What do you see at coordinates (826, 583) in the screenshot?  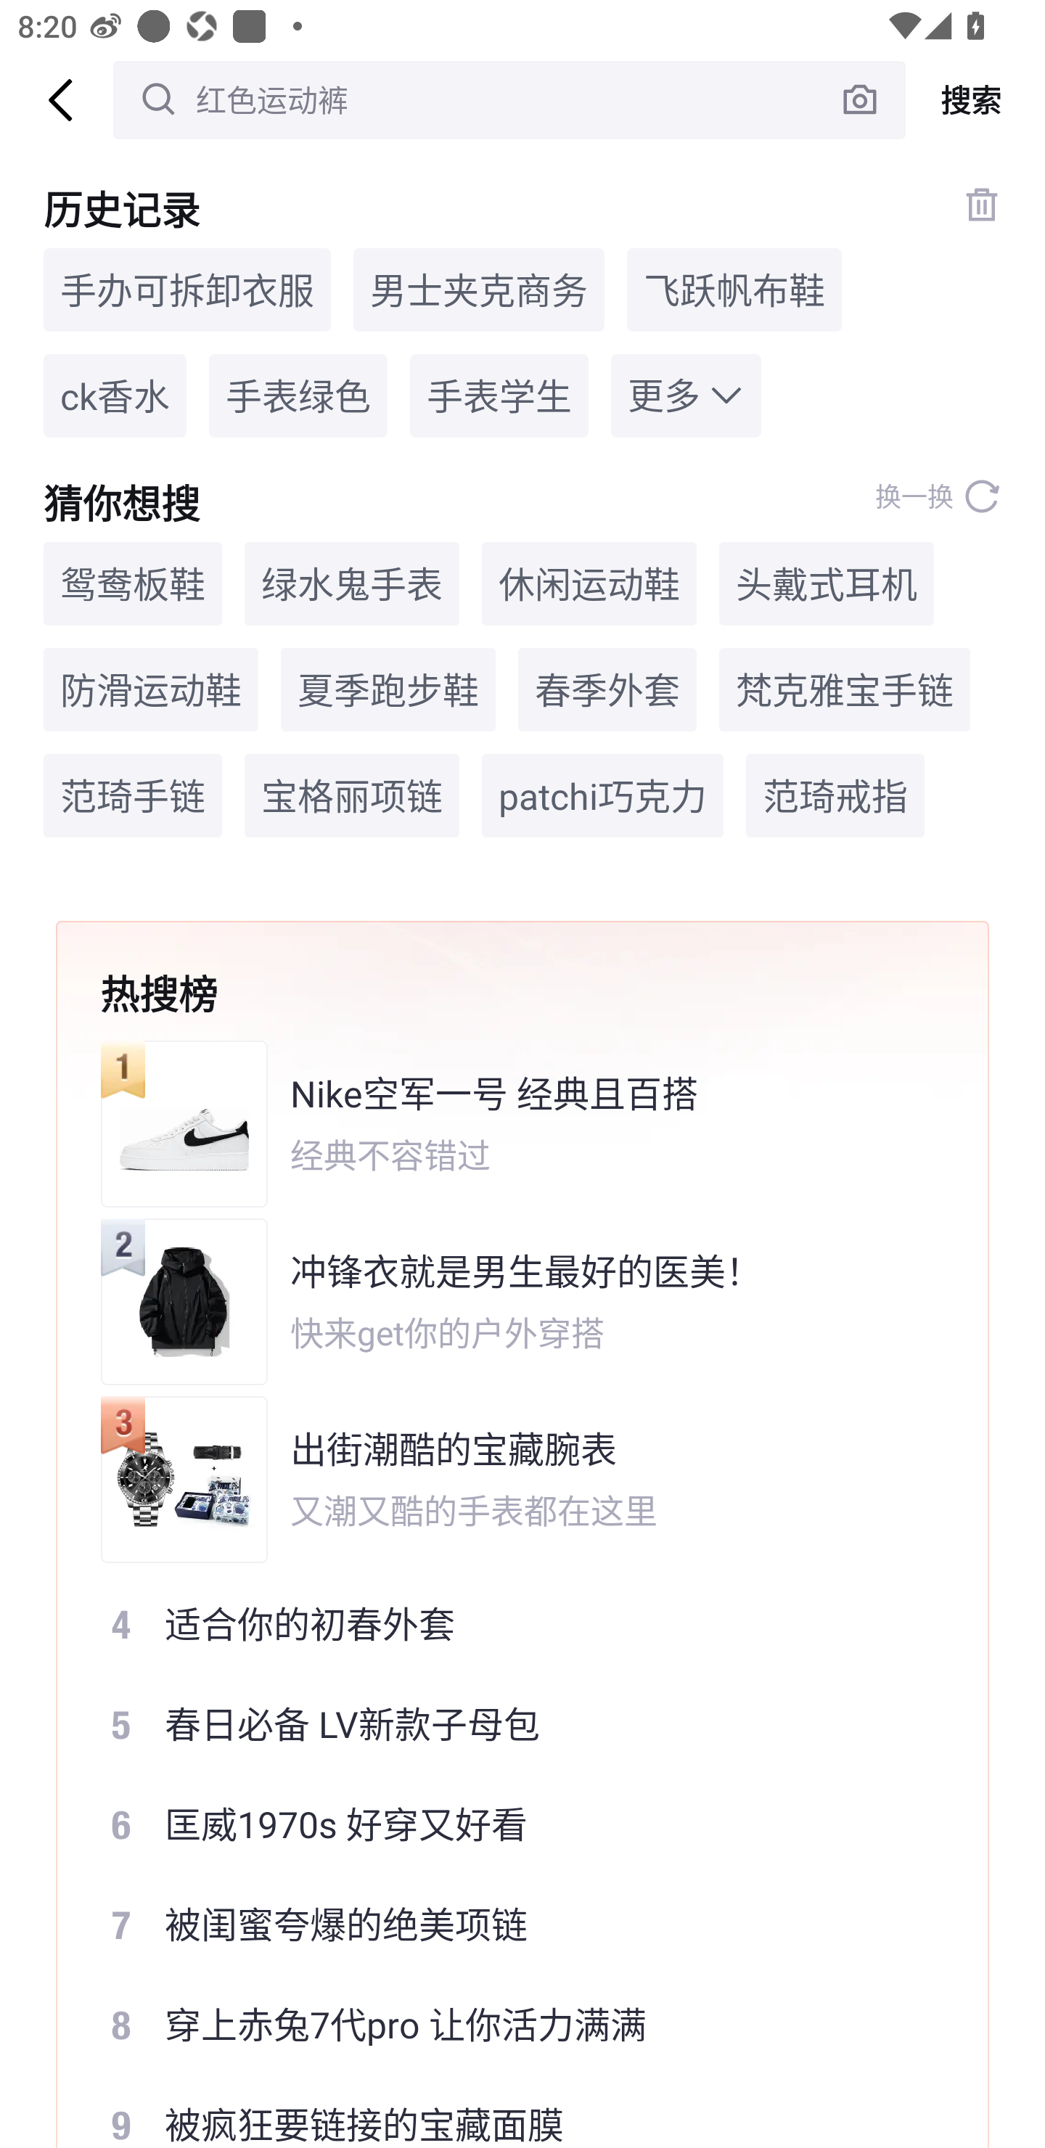 I see `头戴式耳机` at bounding box center [826, 583].